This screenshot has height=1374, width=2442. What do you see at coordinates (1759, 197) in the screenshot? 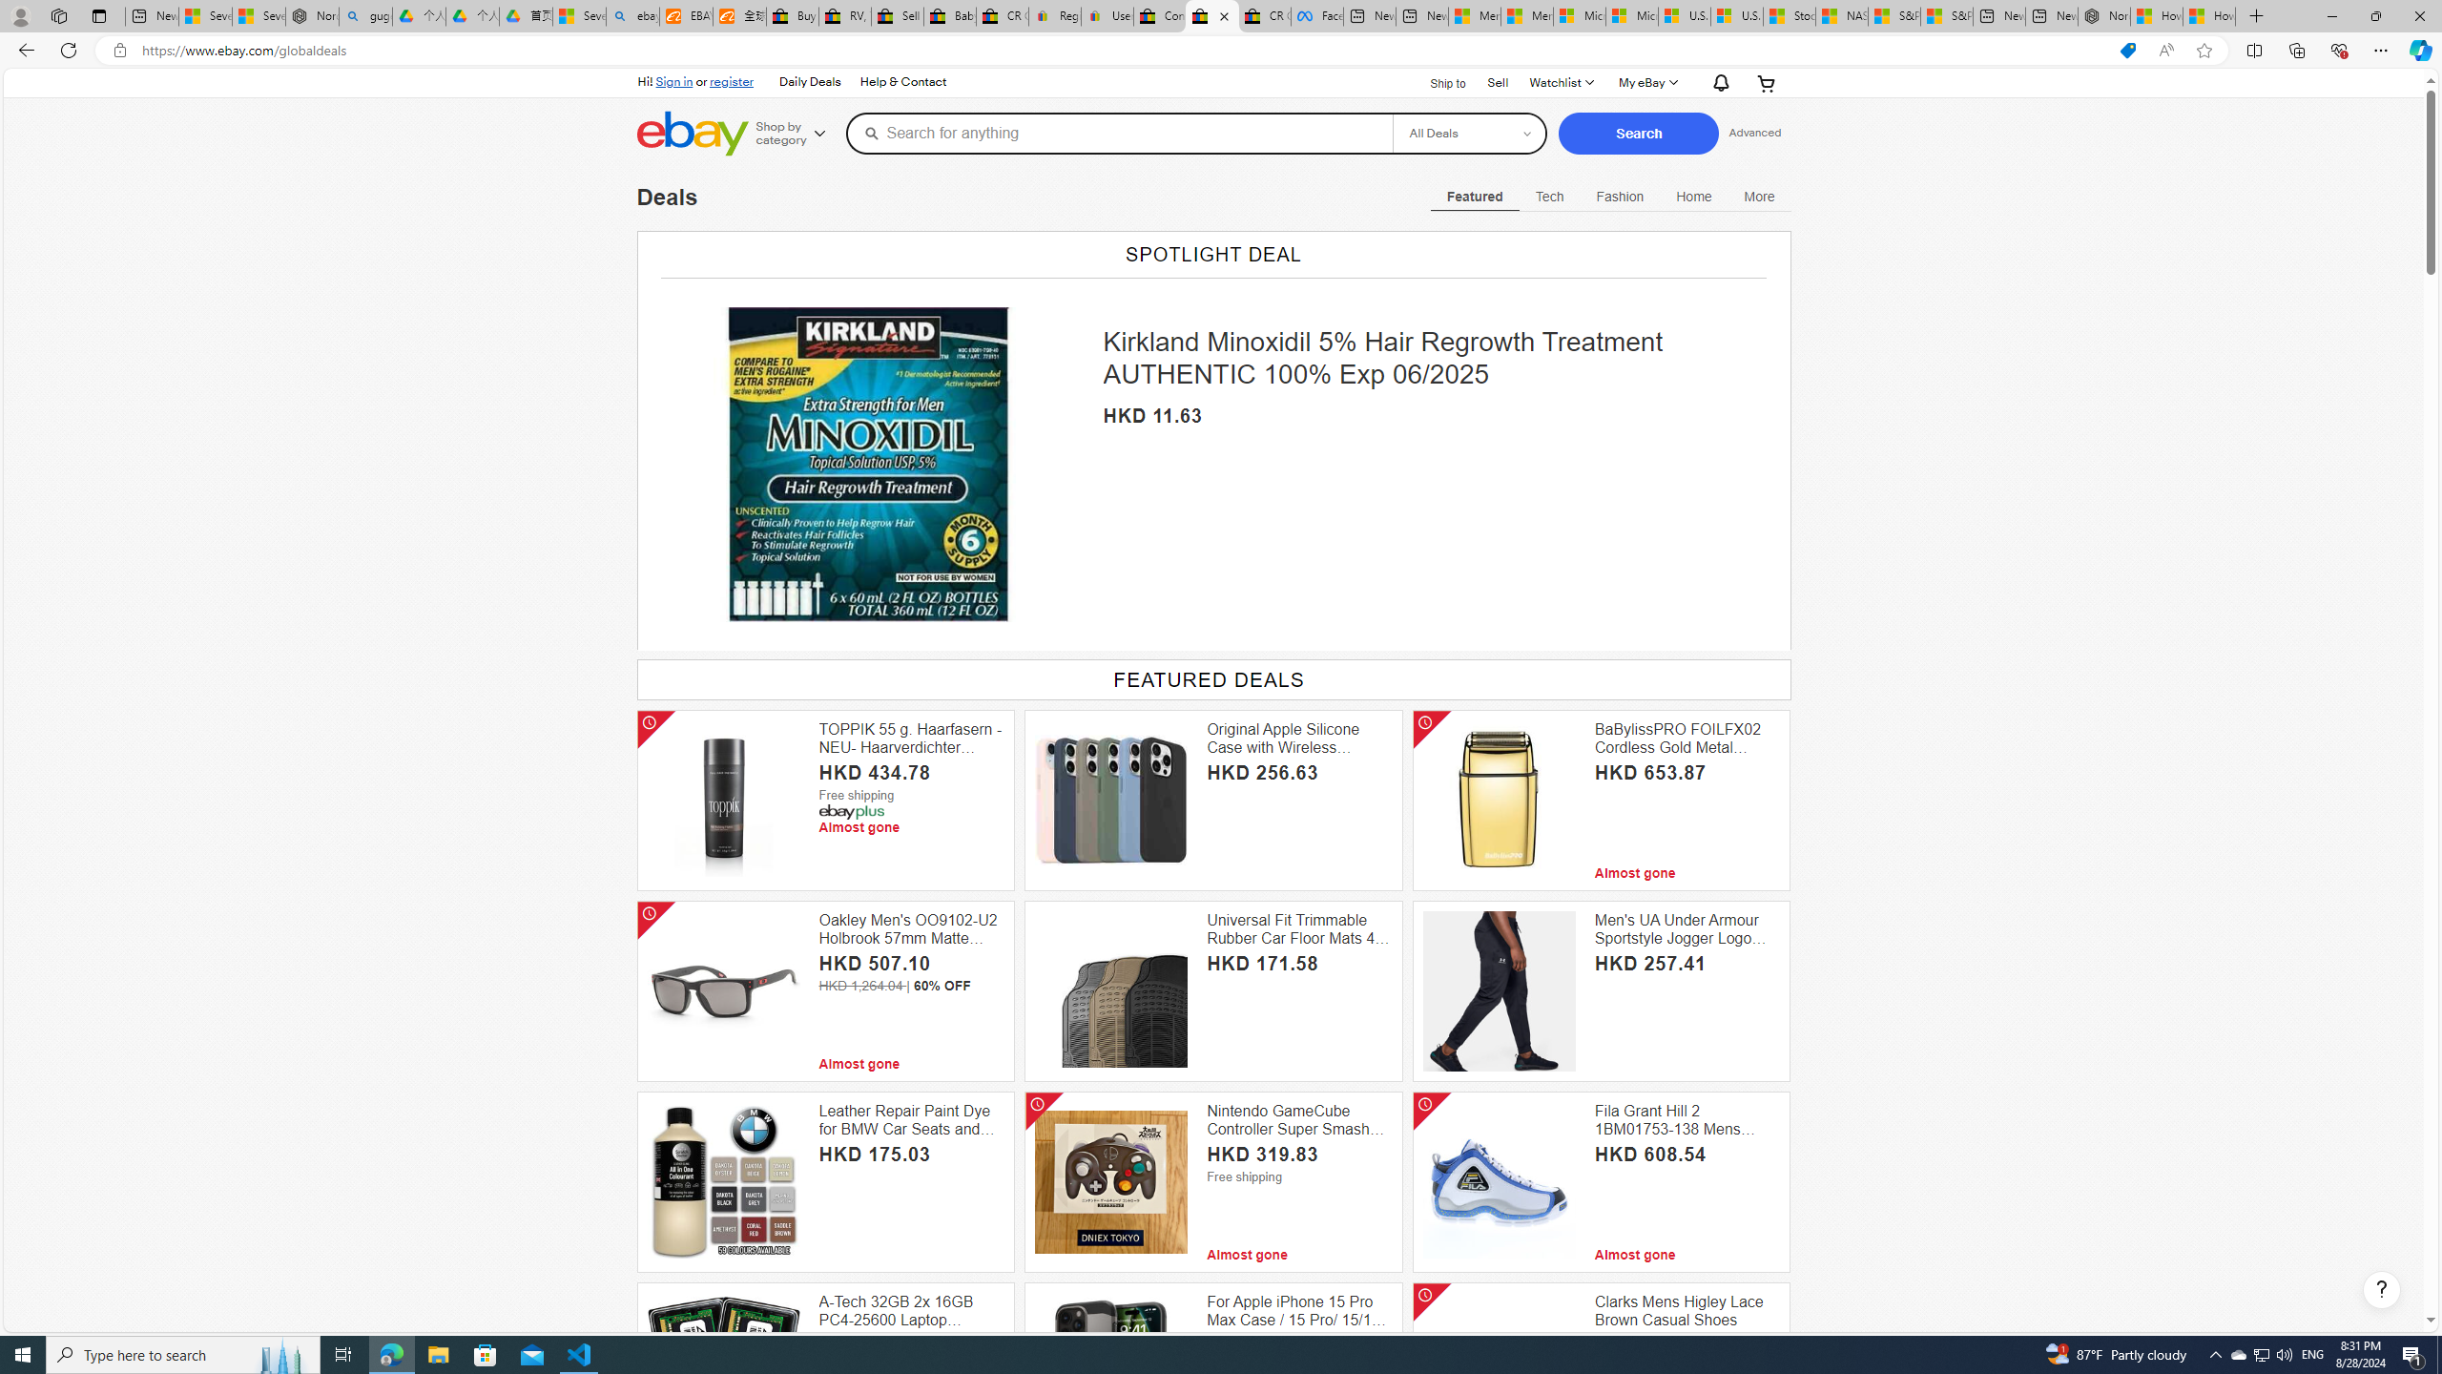
I see `More` at bounding box center [1759, 197].